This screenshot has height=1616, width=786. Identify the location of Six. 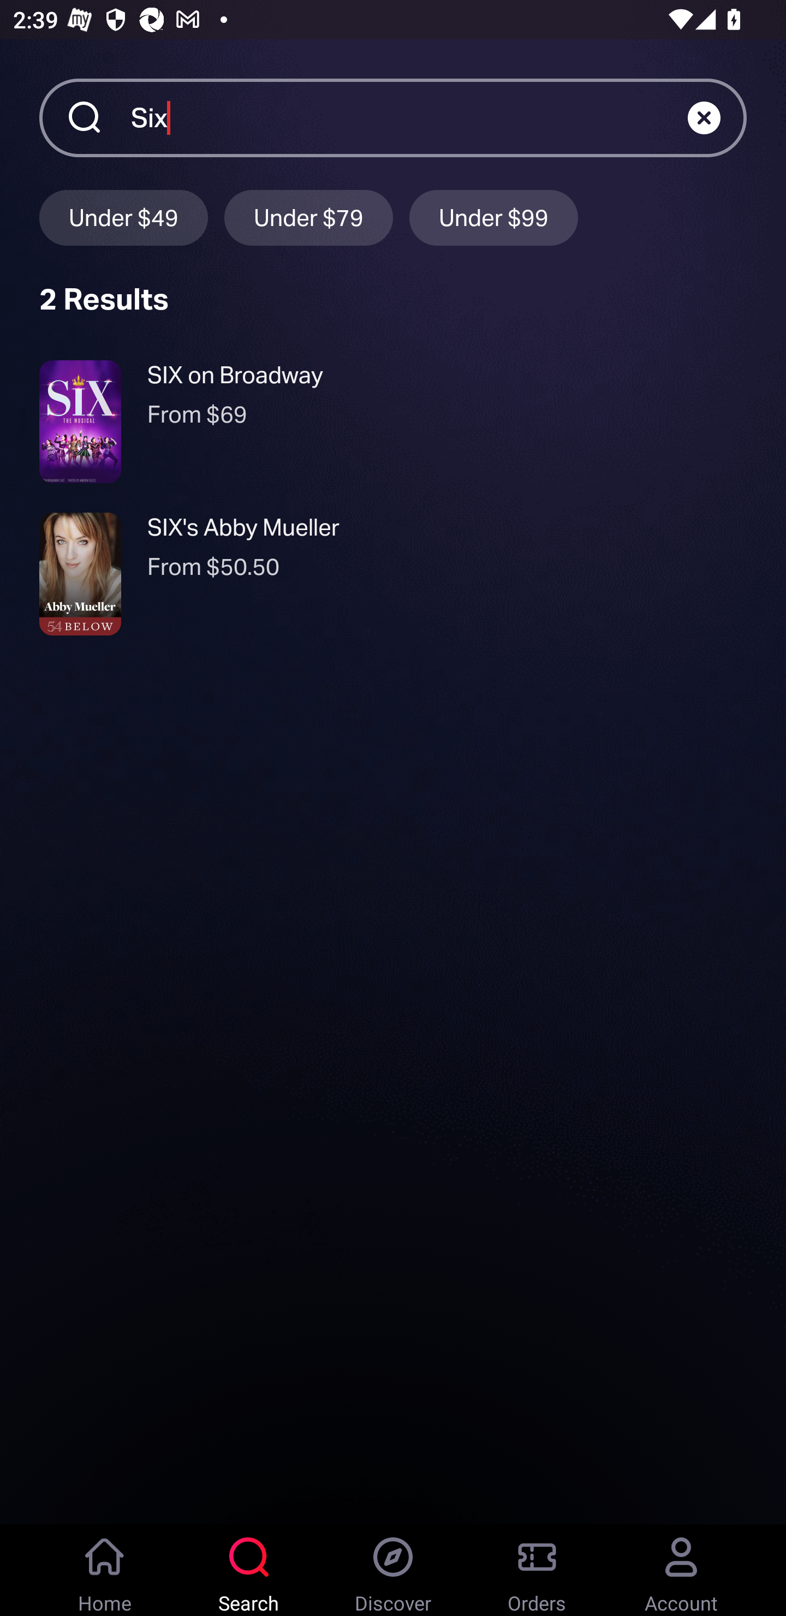
(409, 117).